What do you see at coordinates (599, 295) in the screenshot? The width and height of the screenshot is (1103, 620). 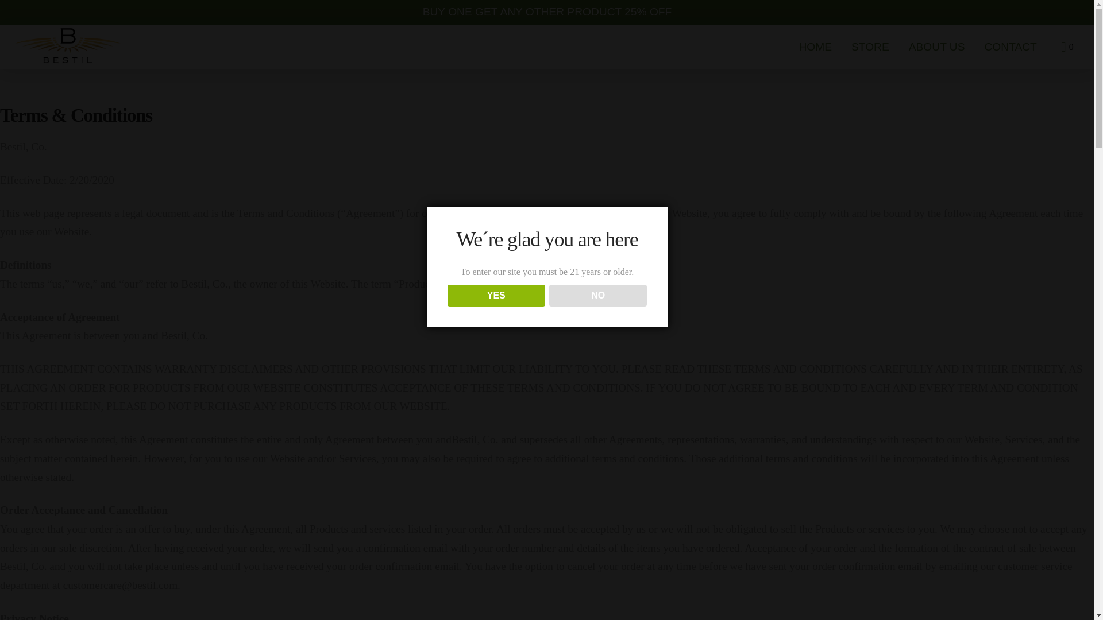 I see `NO` at bounding box center [599, 295].